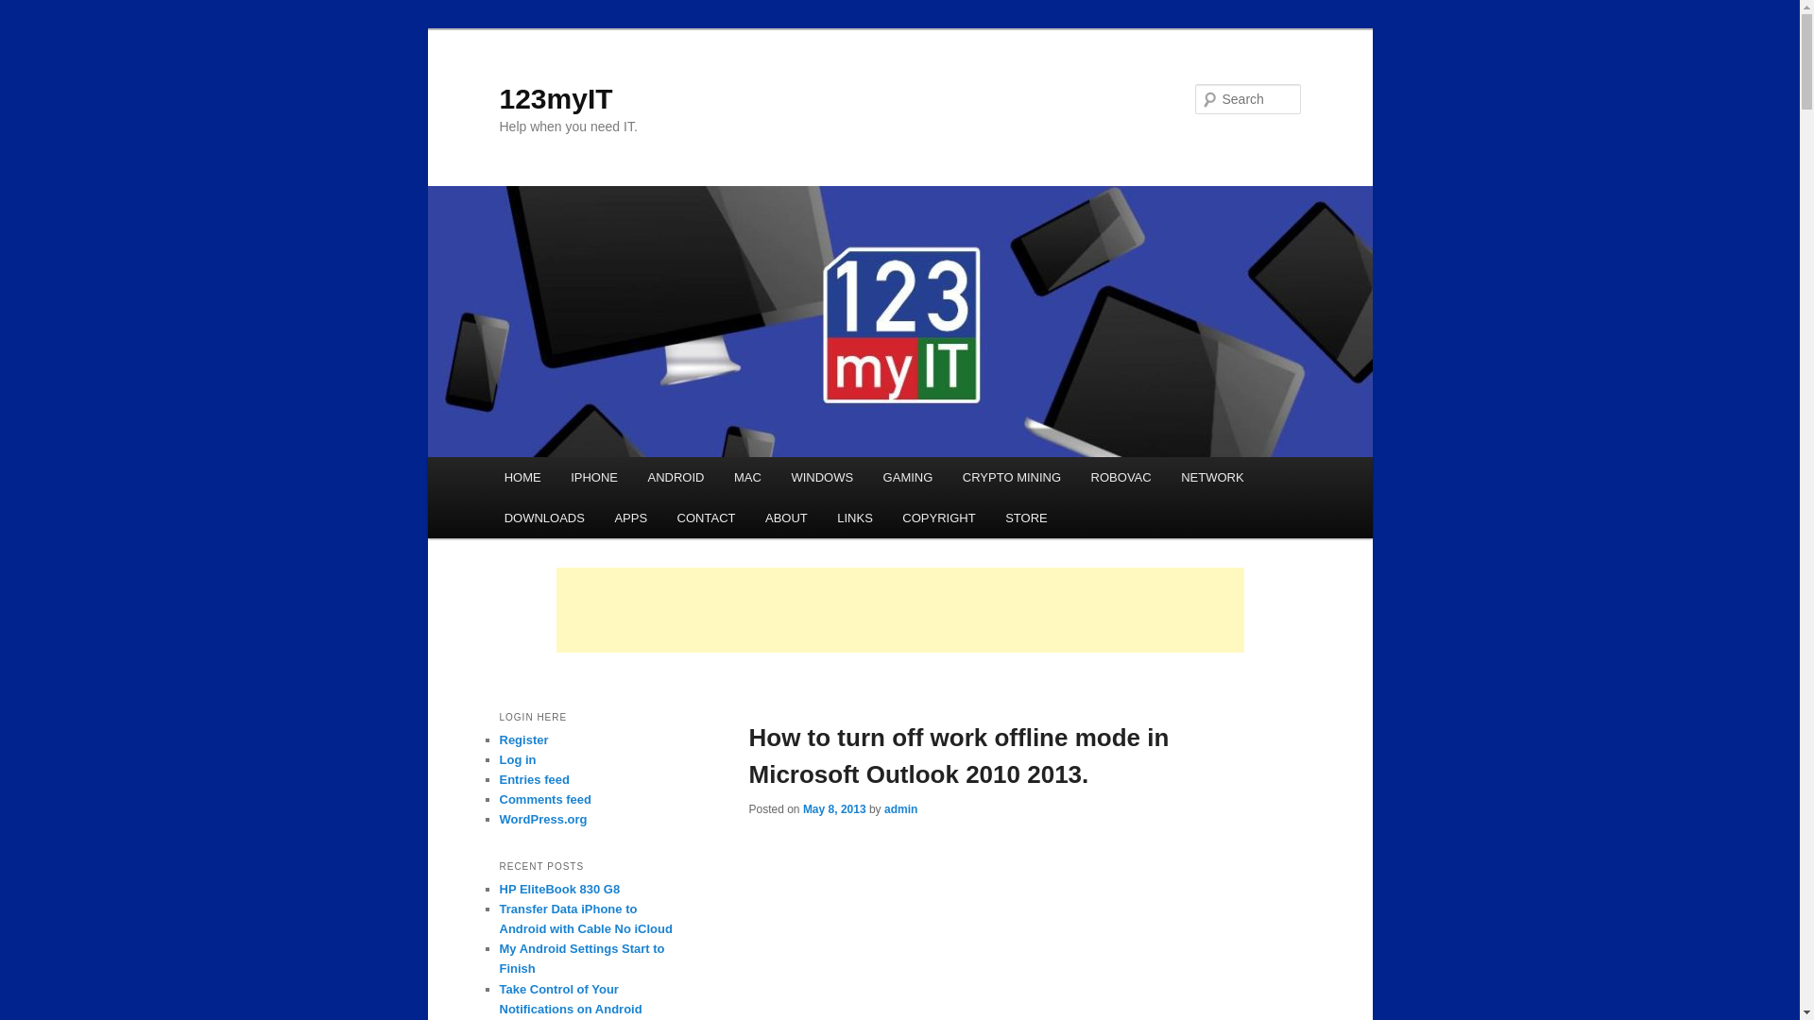  I want to click on WINDOWS, so click(822, 477).